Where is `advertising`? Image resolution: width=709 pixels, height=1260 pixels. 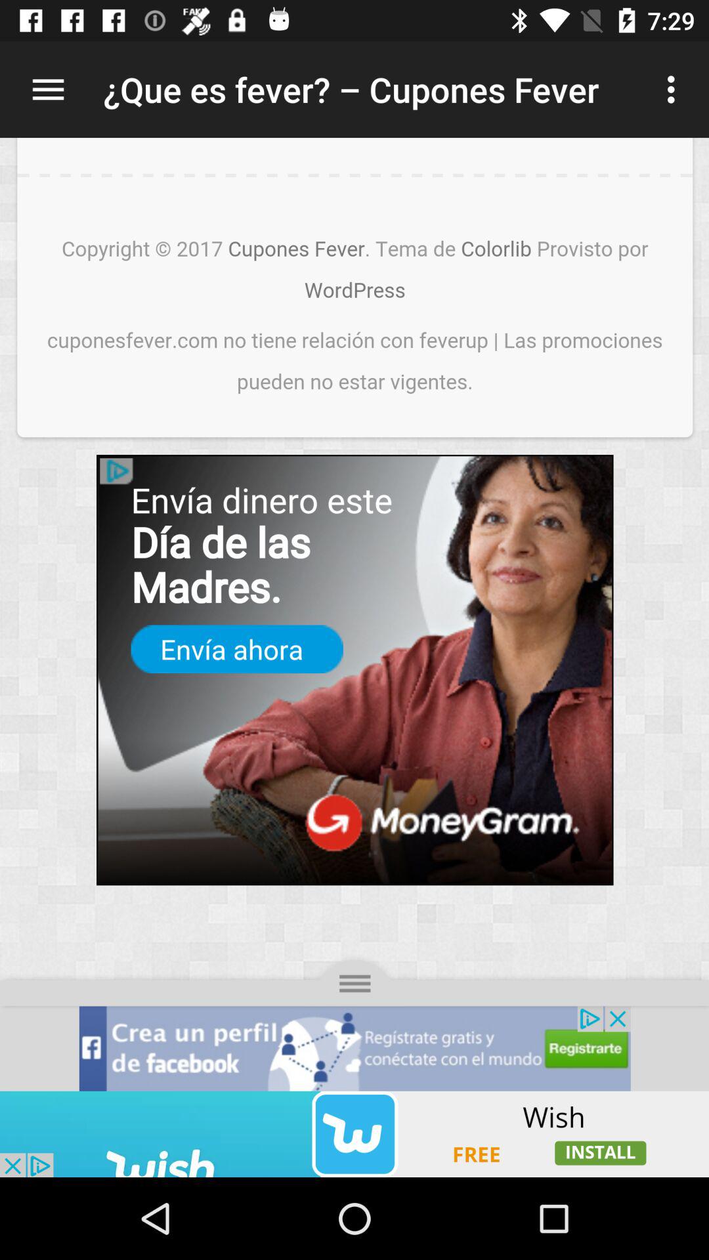
advertising is located at coordinates (354, 1134).